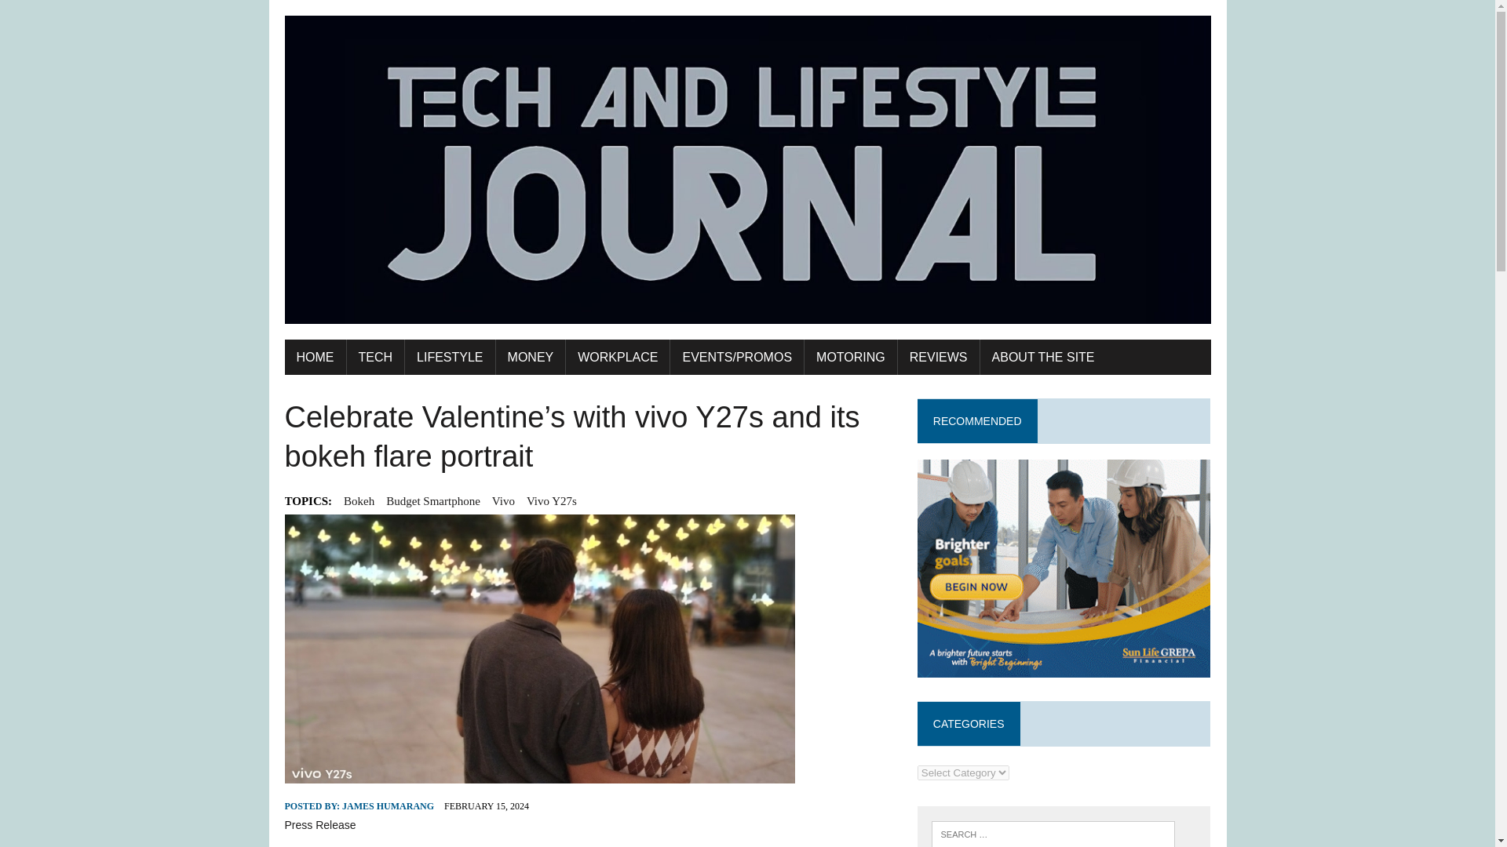 This screenshot has height=847, width=1507. I want to click on Bokeh, so click(358, 501).